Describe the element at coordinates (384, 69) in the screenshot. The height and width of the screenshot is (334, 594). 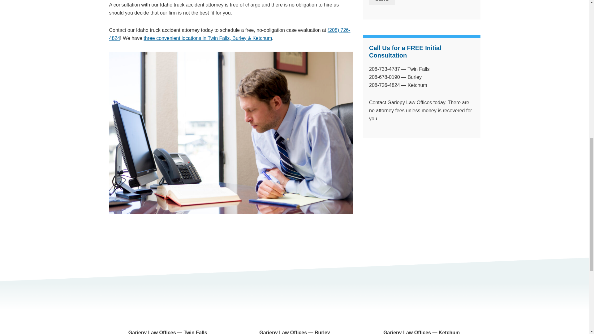
I see `208-733-4787` at that location.